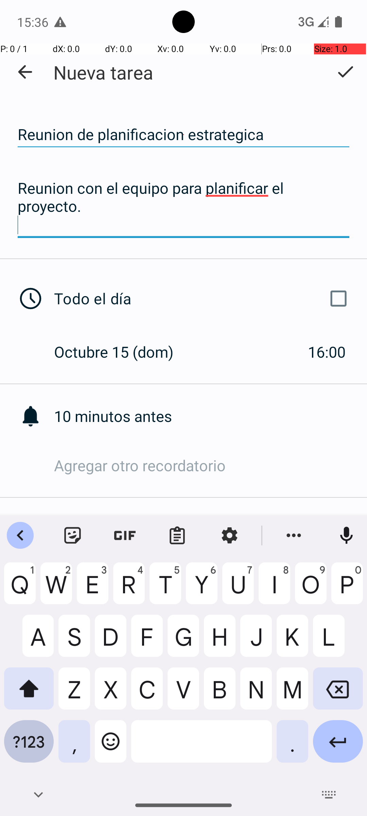 The width and height of the screenshot is (367, 816). What do you see at coordinates (203, 299) in the screenshot?
I see `Todo el día` at bounding box center [203, 299].